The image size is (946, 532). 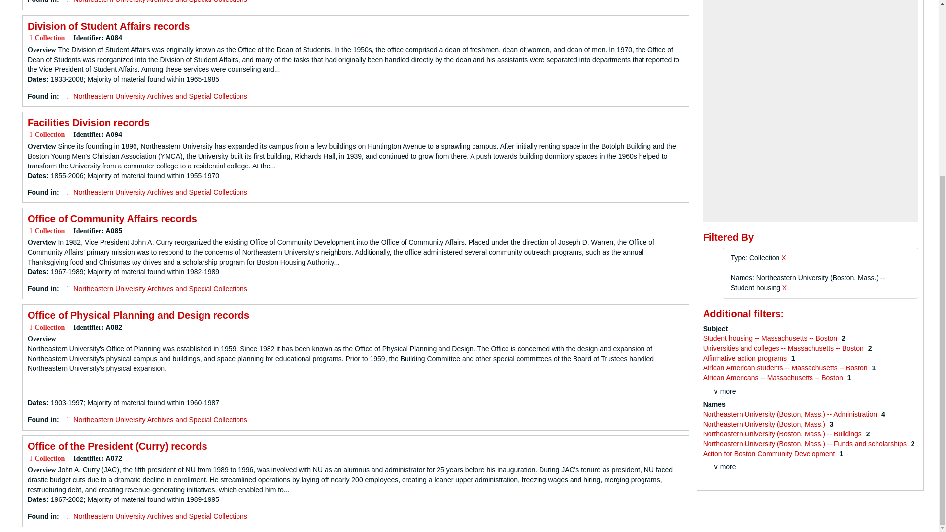 I want to click on Northeastern University Archives and Special Collections, so click(x=160, y=516).